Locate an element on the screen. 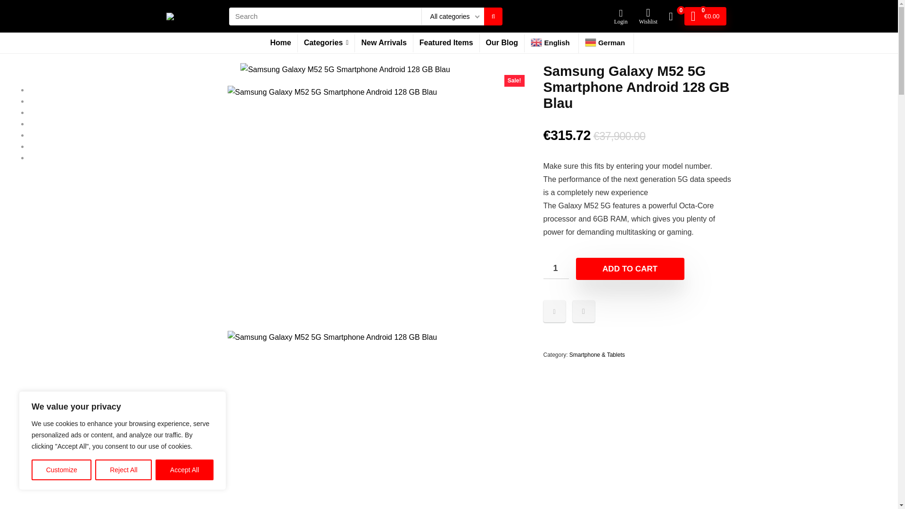 This screenshot has height=509, width=905. 1 is located at coordinates (555, 268).